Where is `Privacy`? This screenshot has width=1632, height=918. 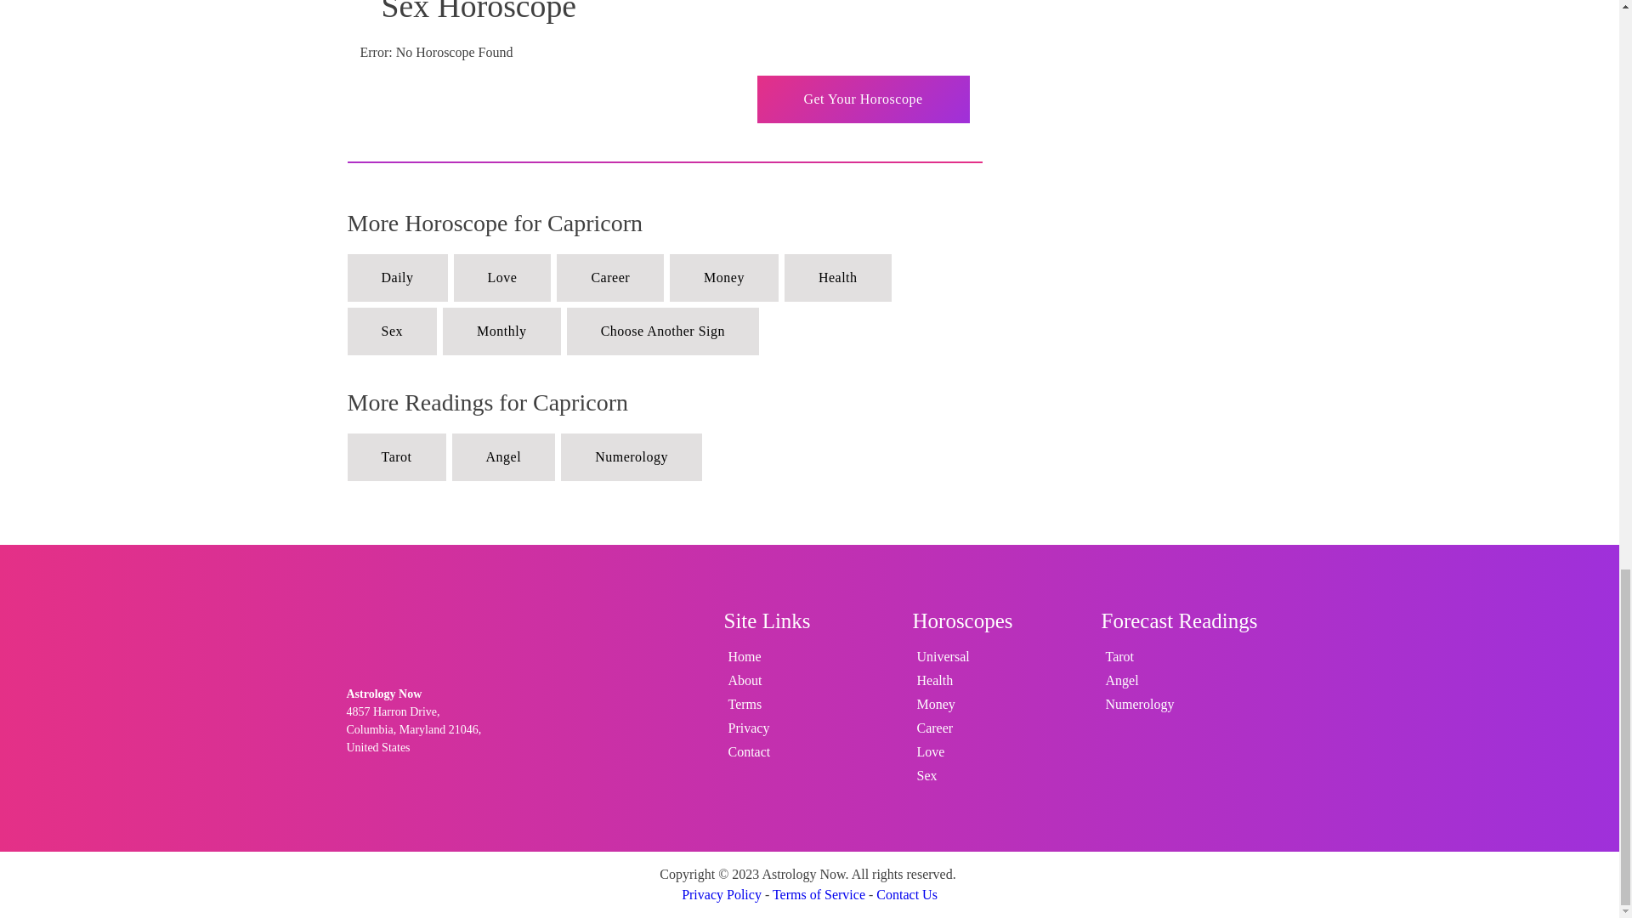 Privacy is located at coordinates (750, 728).